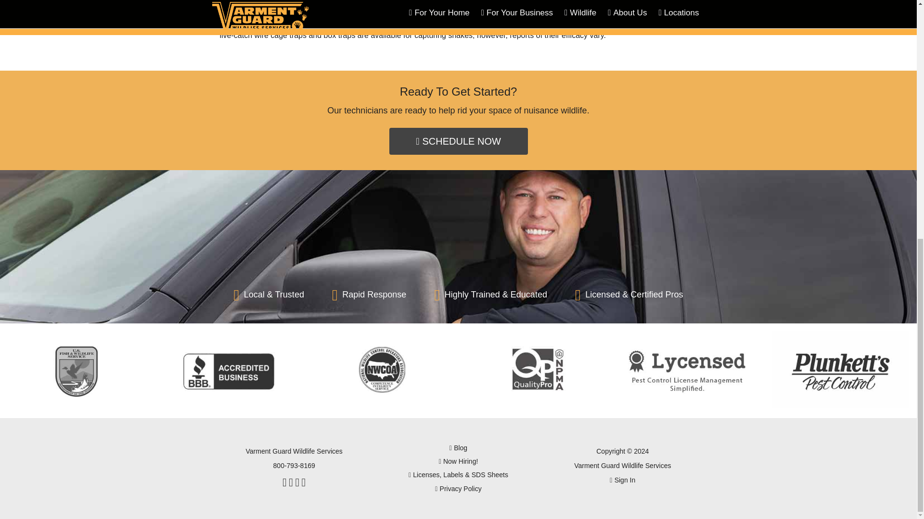 This screenshot has width=924, height=519. Describe the element at coordinates (92, 78) in the screenshot. I see `Schedule Now` at that location.